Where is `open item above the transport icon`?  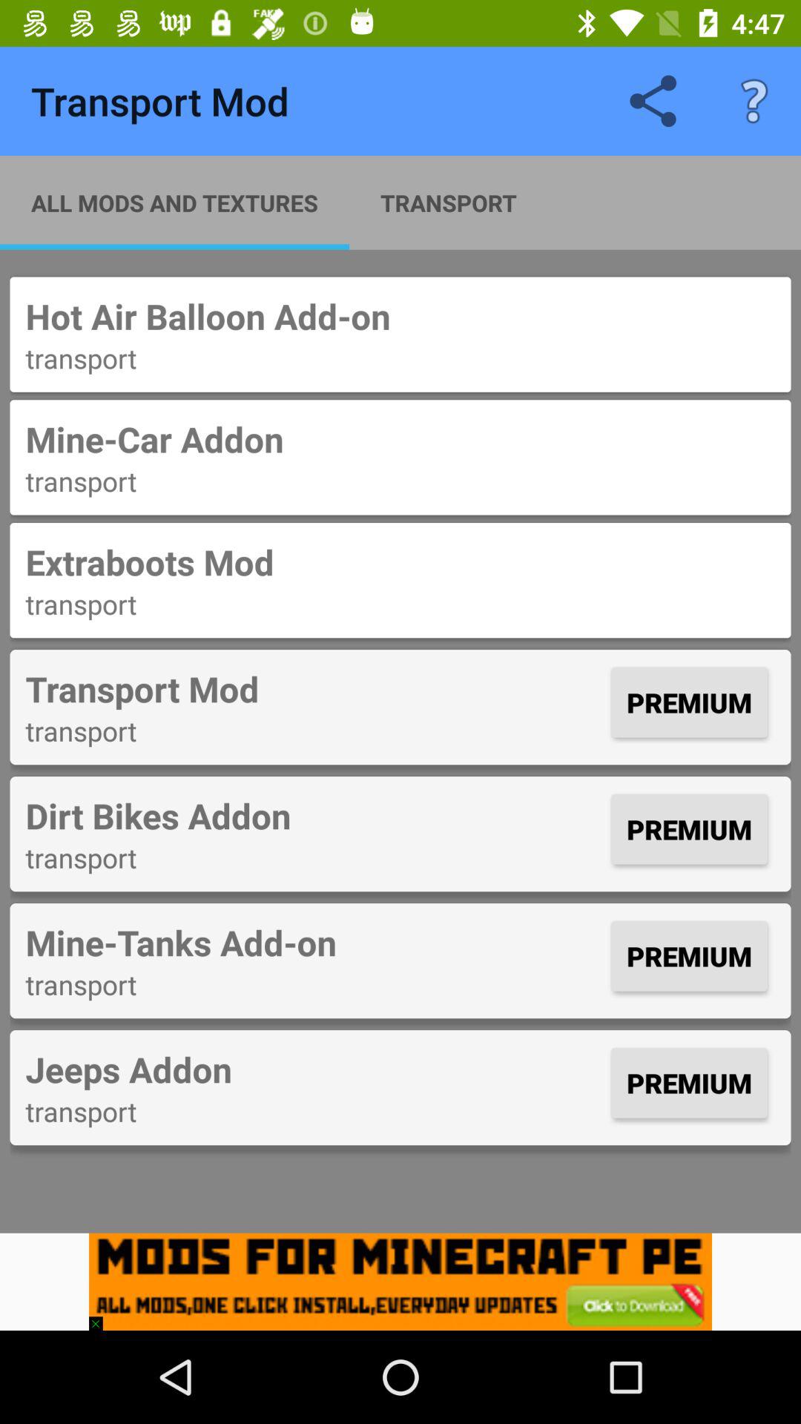
open item above the transport icon is located at coordinates (400, 316).